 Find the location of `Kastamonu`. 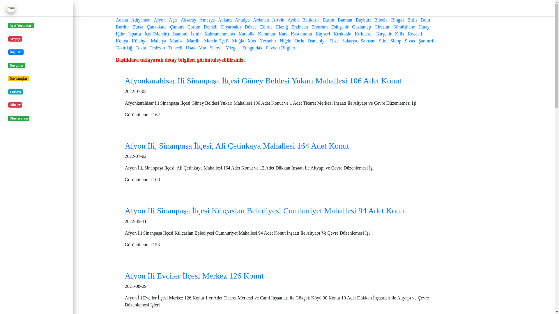

Kastamonu is located at coordinates (301, 34).